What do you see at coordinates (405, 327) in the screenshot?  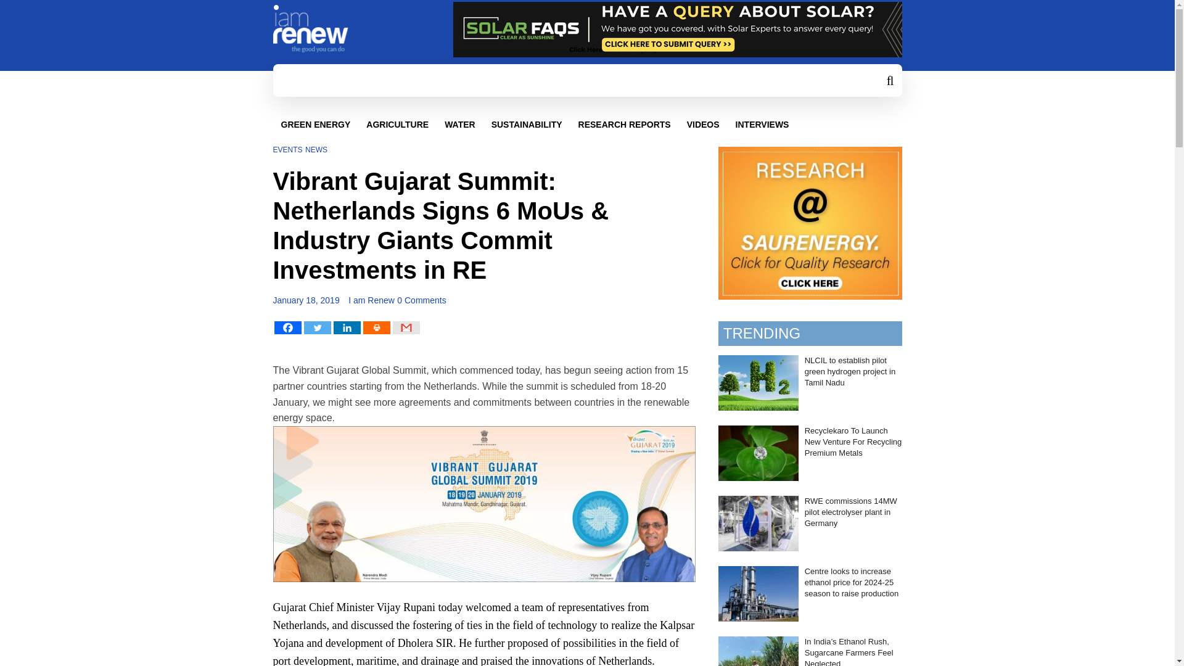 I see `Google Gmail` at bounding box center [405, 327].